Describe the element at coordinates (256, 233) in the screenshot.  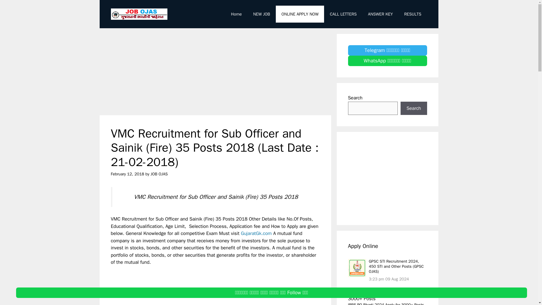
I see `GujaratGk.com` at that location.